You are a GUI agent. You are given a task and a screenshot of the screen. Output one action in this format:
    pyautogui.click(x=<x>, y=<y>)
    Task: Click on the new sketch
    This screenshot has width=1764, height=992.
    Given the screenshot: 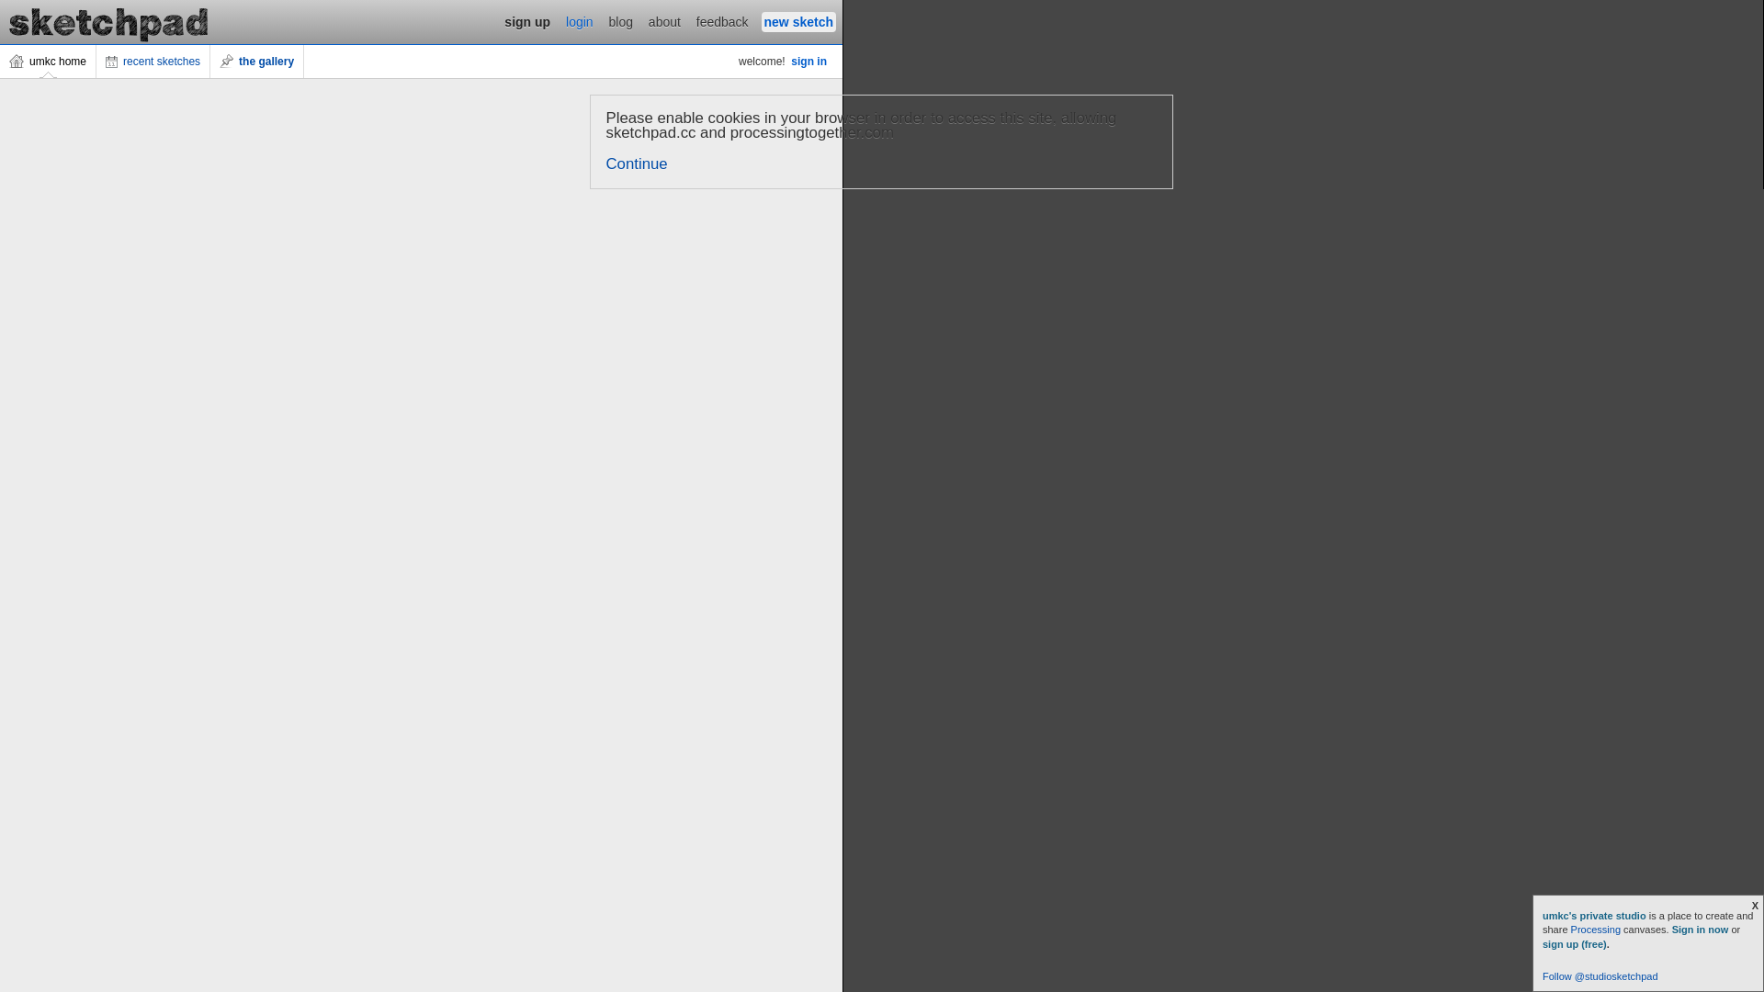 What is the action you would take?
    pyautogui.click(x=799, y=22)
    